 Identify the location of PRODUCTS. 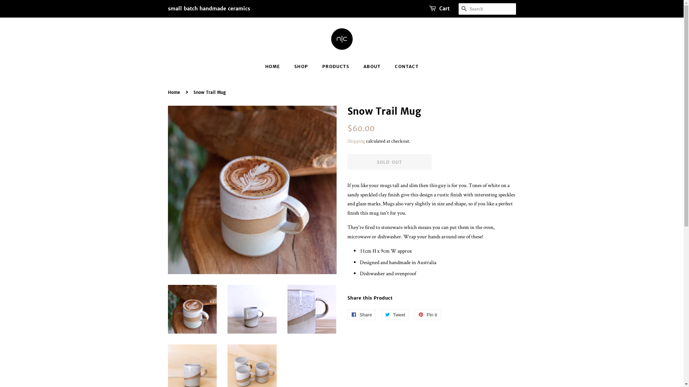
(337, 67).